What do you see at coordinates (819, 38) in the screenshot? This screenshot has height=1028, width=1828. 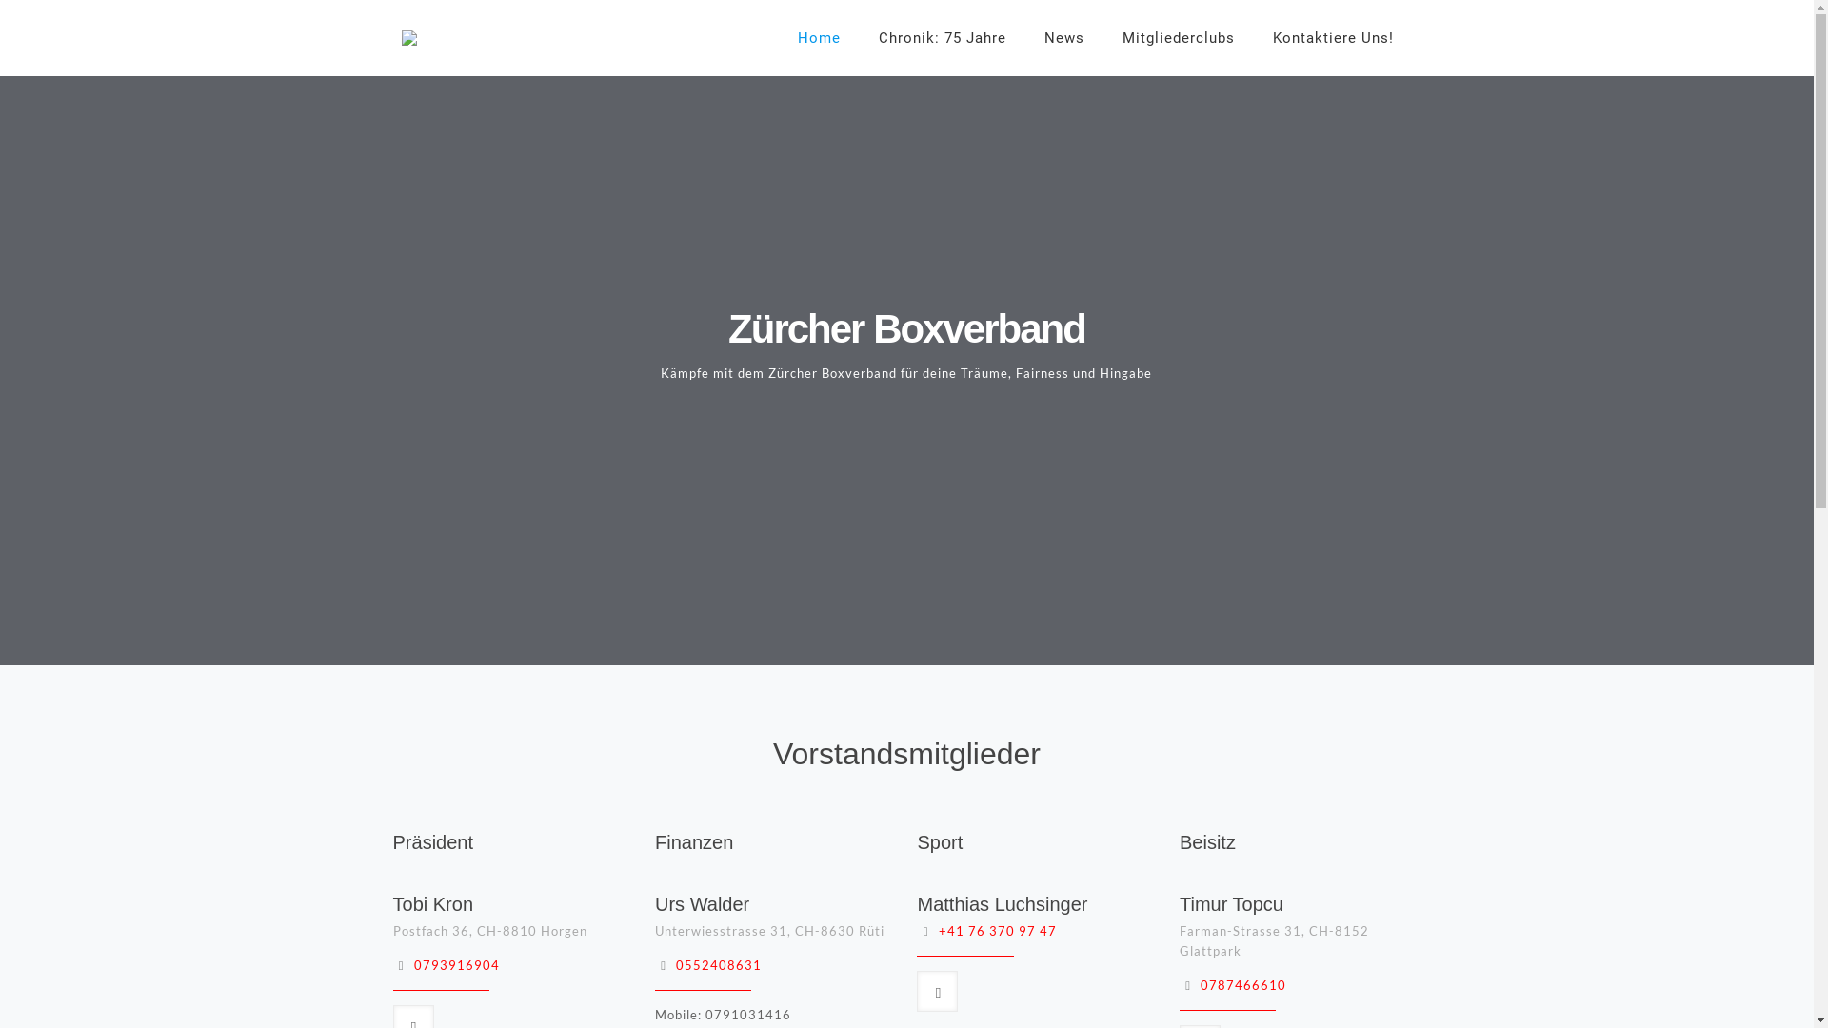 I see `Home` at bounding box center [819, 38].